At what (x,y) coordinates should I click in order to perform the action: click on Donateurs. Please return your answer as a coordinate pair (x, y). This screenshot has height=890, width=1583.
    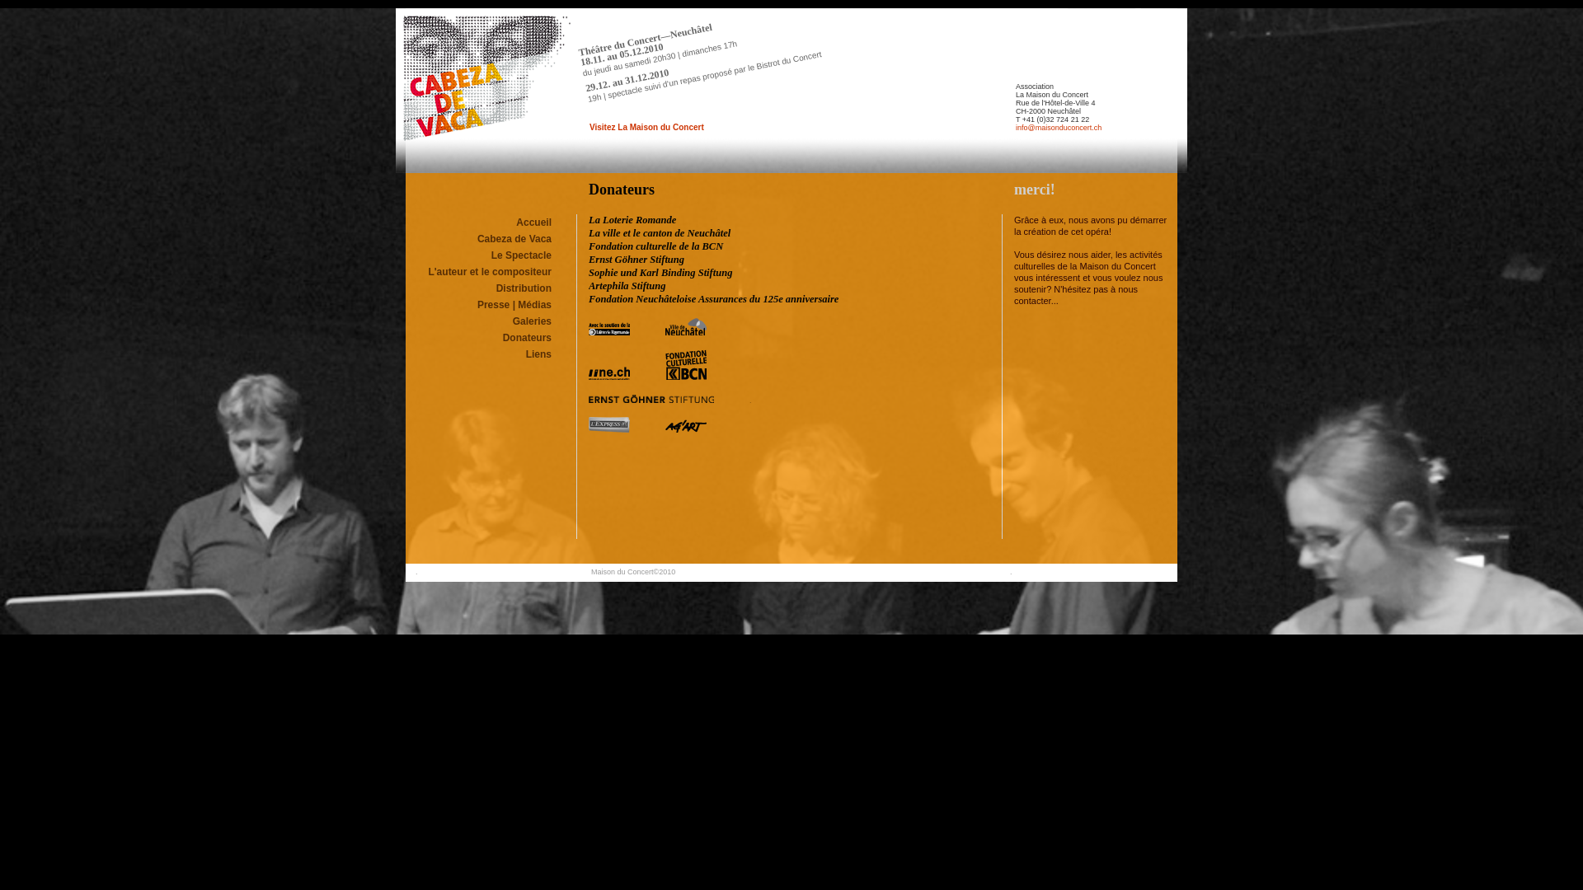
    Looking at the image, I should click on (528, 338).